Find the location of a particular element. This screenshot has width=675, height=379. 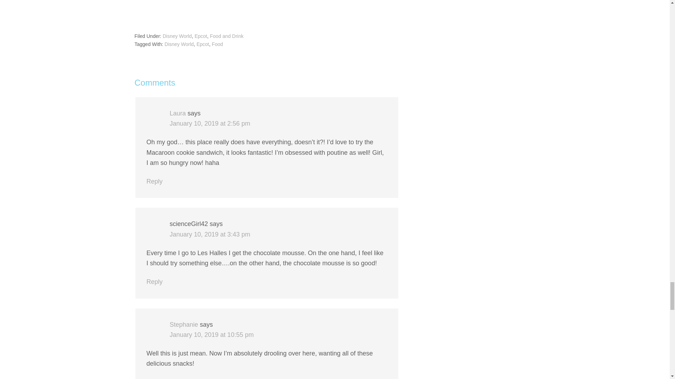

Disney World is located at coordinates (177, 36).